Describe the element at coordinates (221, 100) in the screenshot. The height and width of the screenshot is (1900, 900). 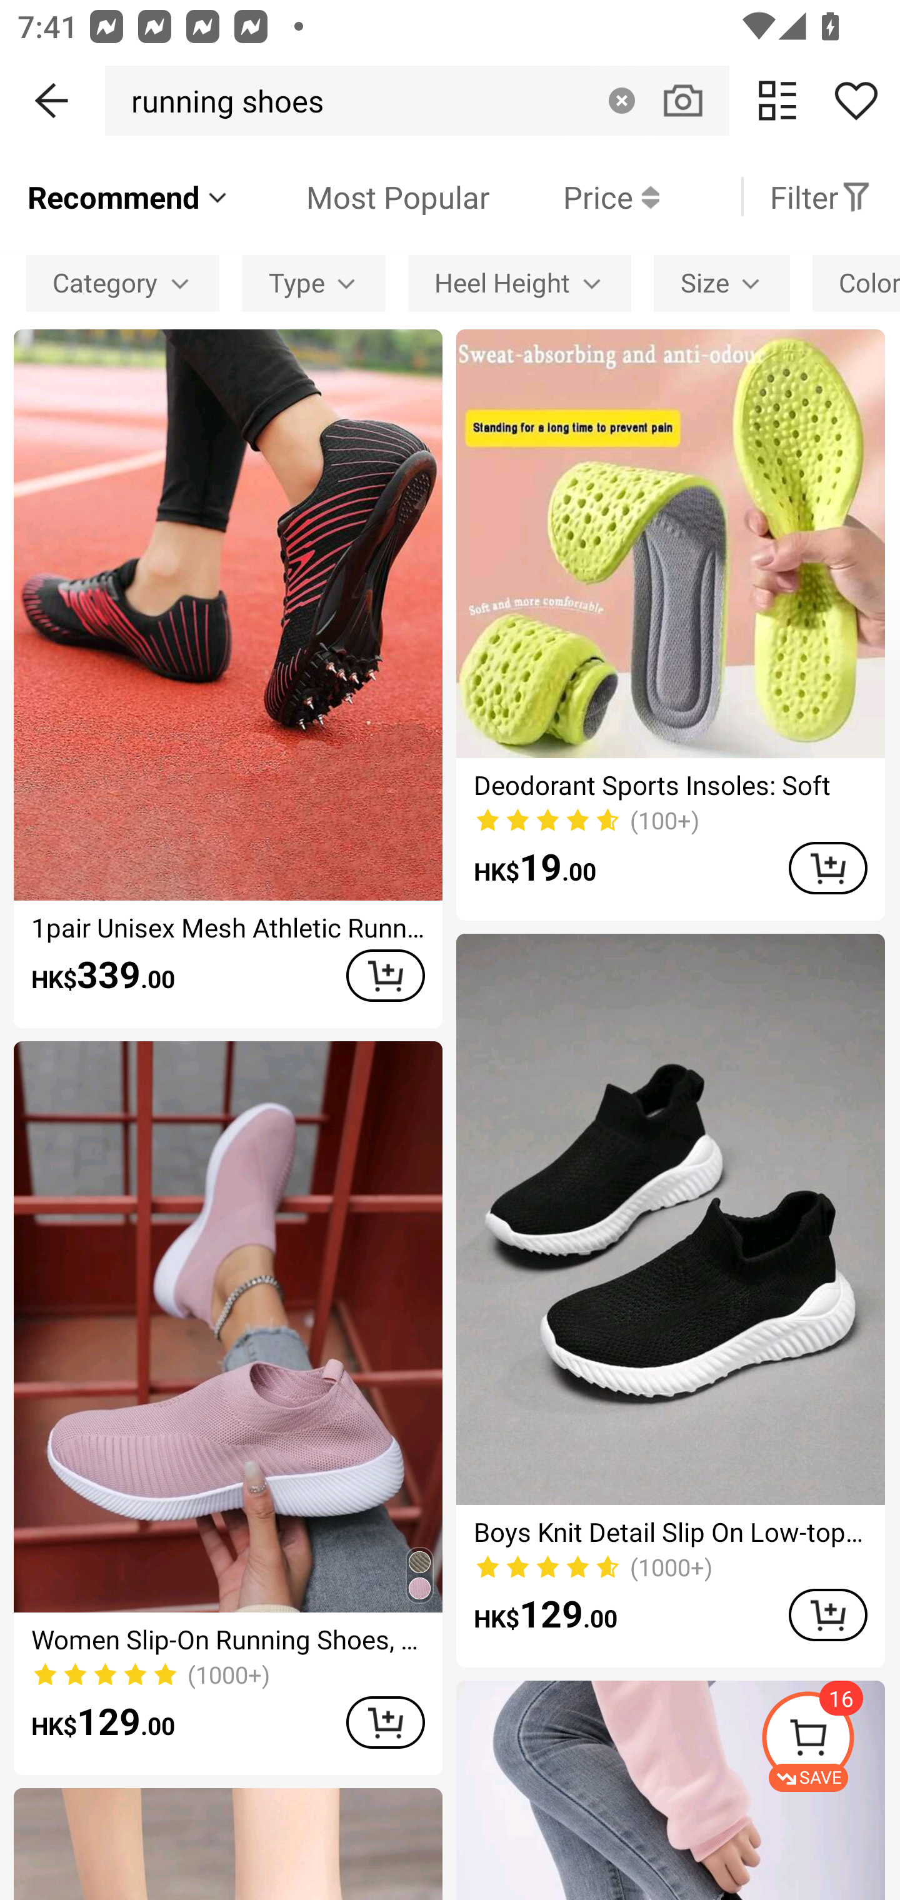
I see `running shoes` at that location.